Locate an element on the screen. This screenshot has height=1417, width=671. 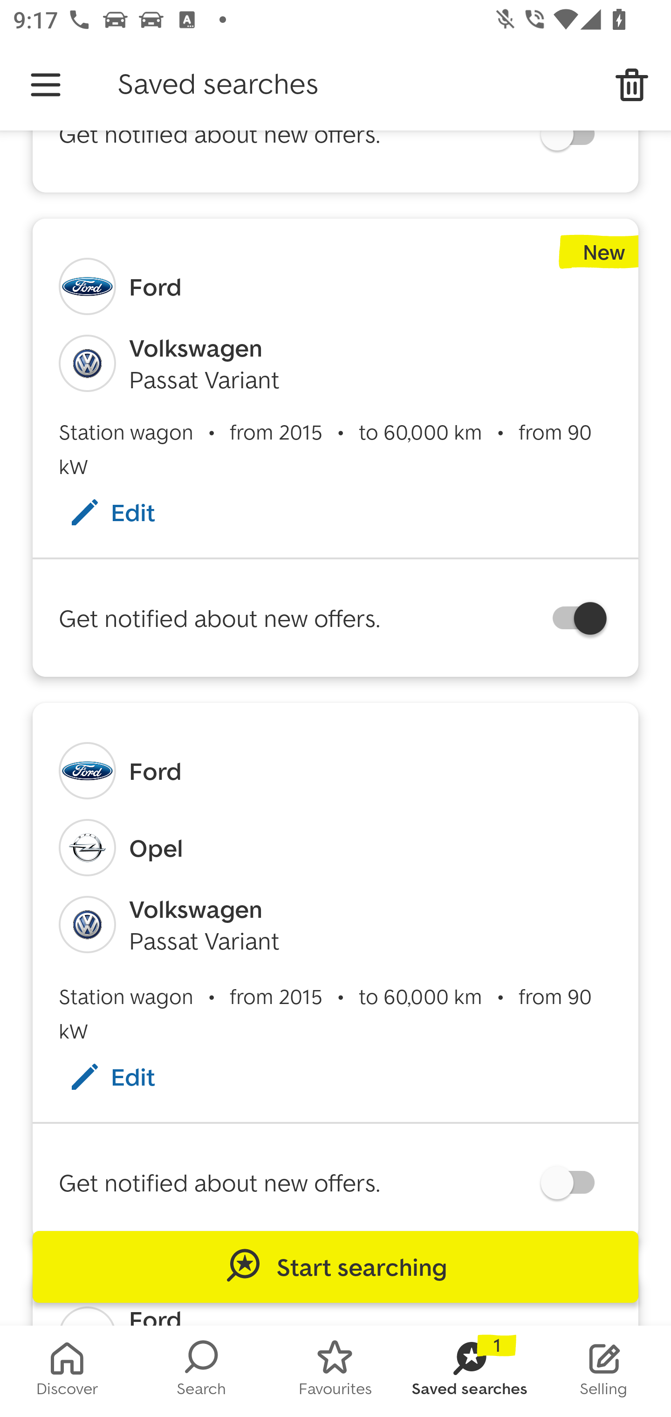
SAVED_SEARCHES Saved searches 1 is located at coordinates (470, 1371).